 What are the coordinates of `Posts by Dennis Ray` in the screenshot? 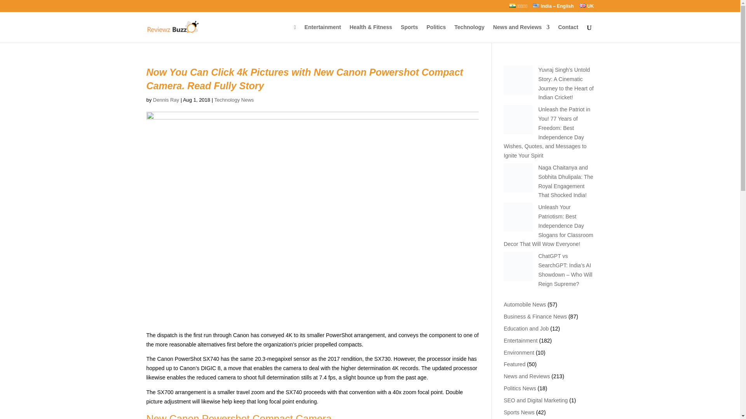 It's located at (166, 99).